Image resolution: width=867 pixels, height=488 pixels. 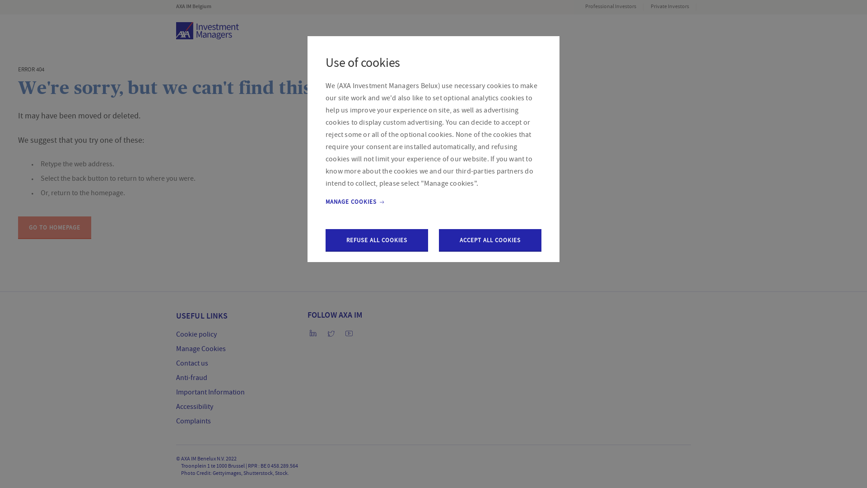 I want to click on Complaints, so click(x=193, y=421).